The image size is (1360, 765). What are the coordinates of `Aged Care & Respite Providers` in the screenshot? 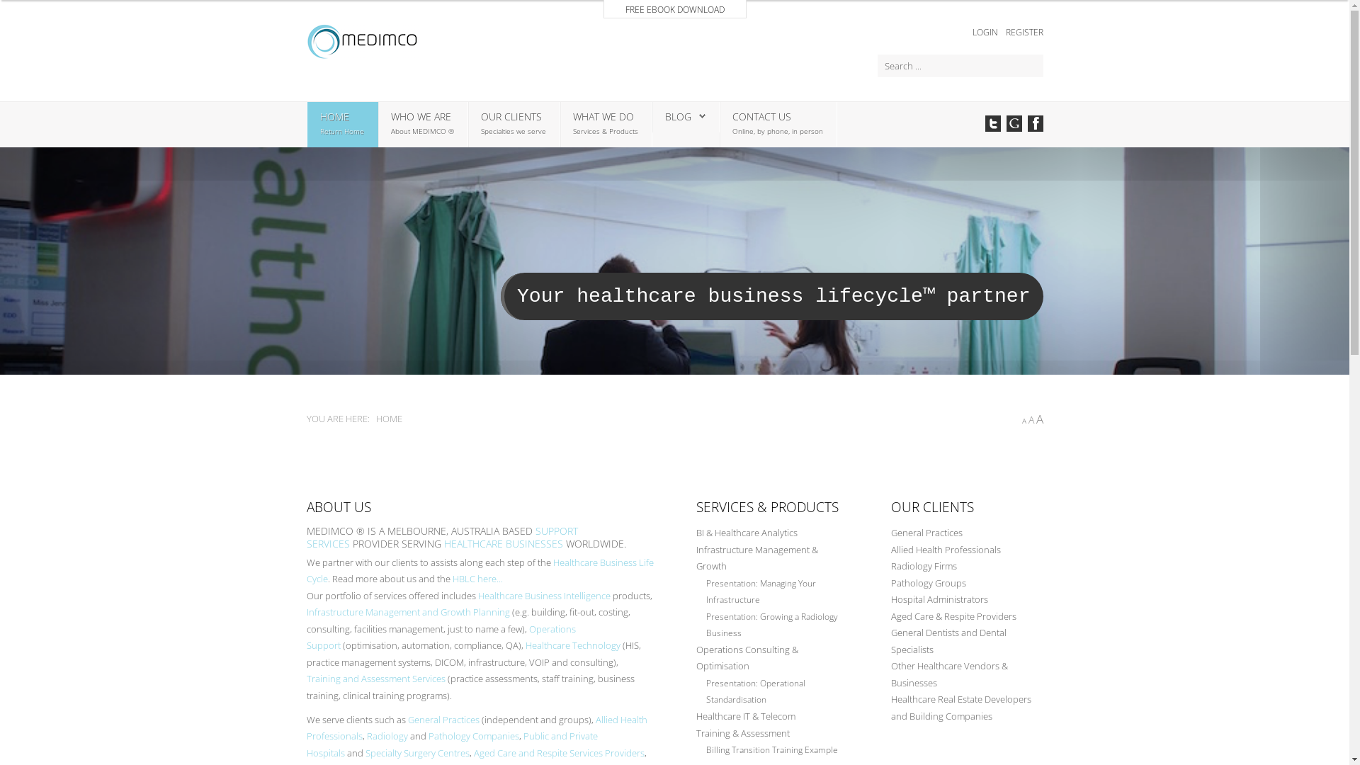 It's located at (968, 616).